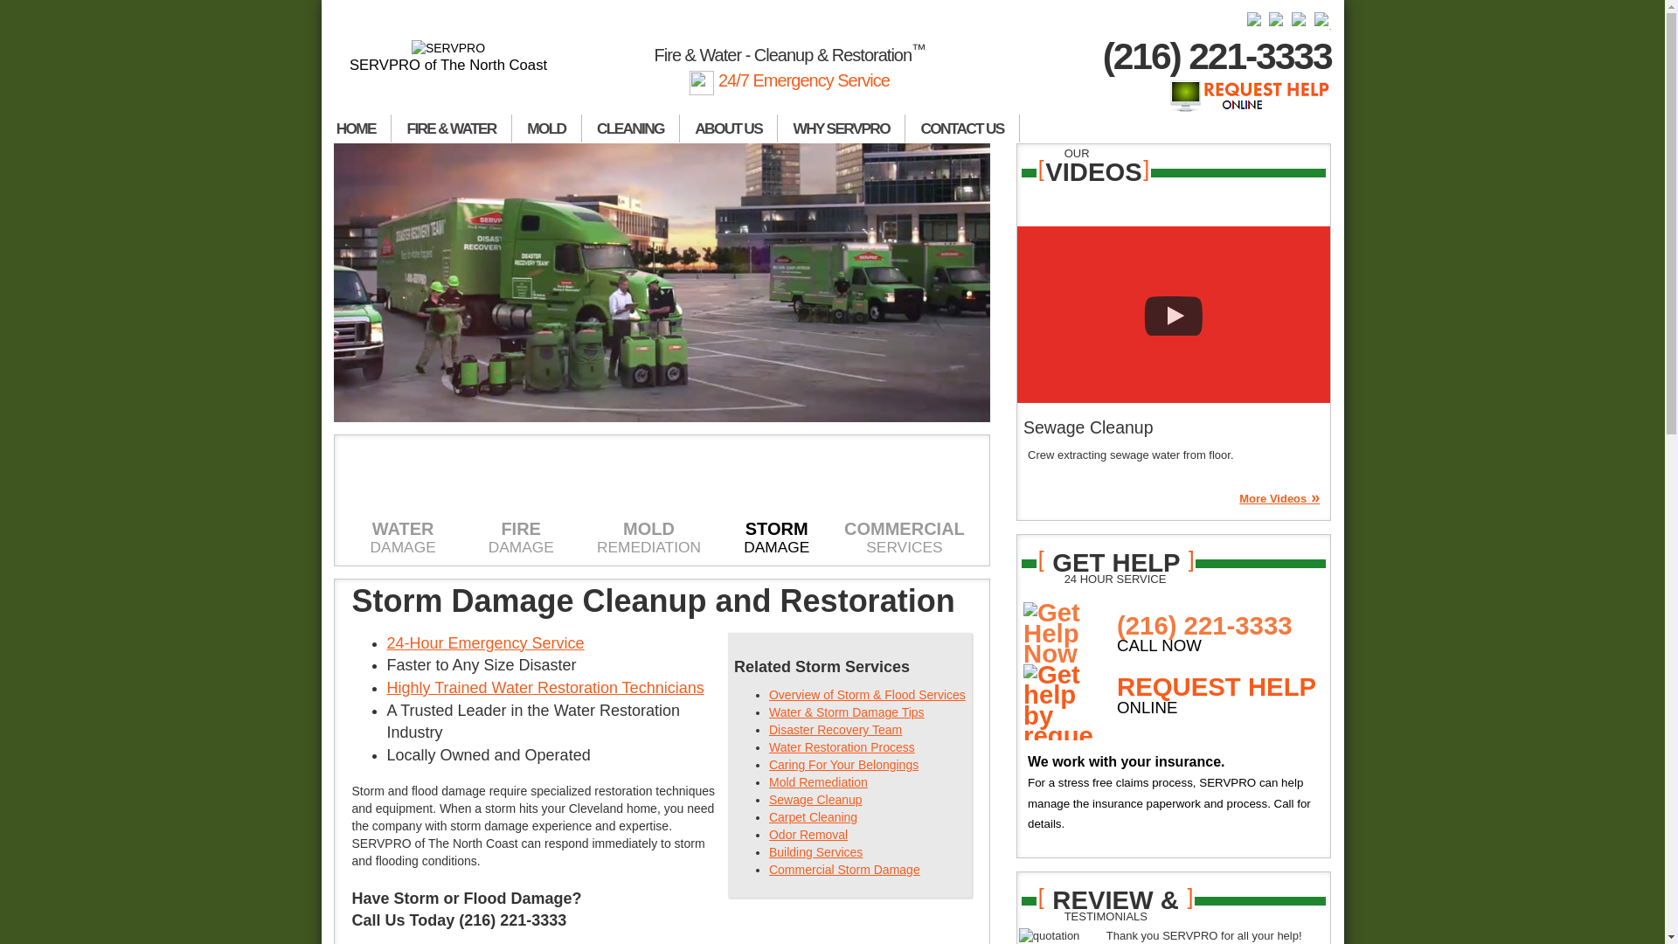  I want to click on HOME, so click(357, 128).